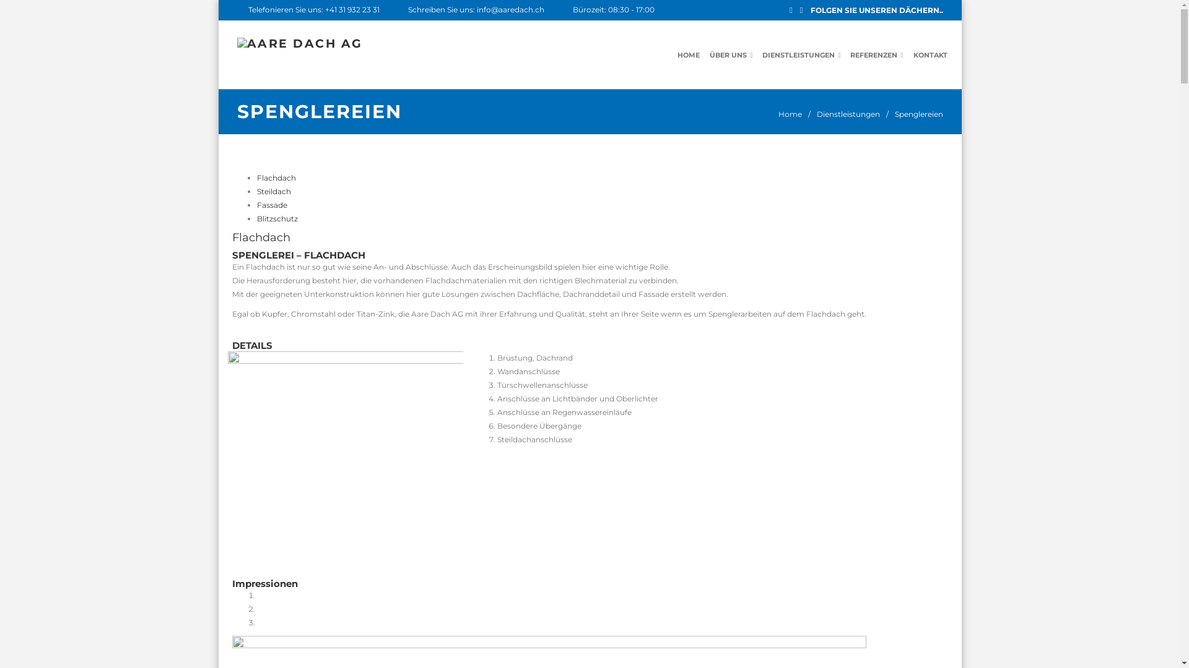 This screenshot has width=1189, height=668. Describe the element at coordinates (277, 219) in the screenshot. I see `Blitzschutz` at that location.